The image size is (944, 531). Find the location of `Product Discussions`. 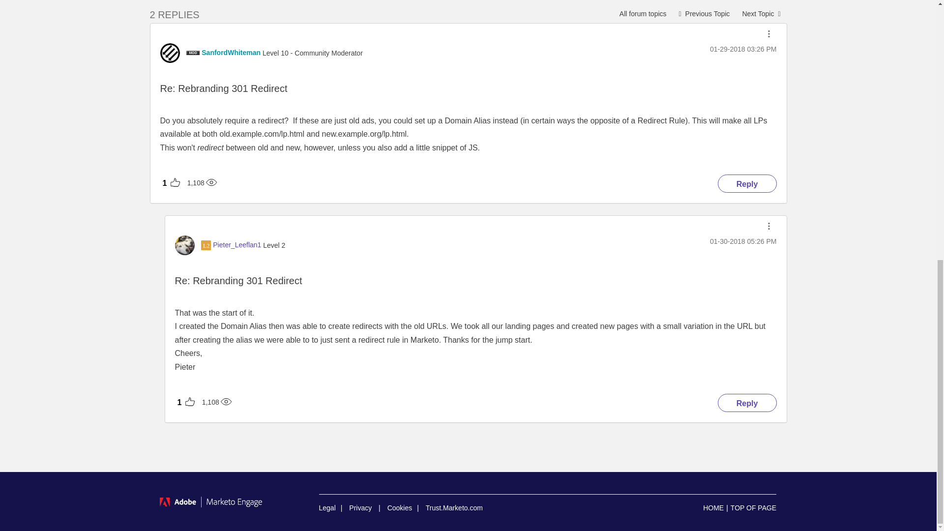

Product Discussions is located at coordinates (643, 13).